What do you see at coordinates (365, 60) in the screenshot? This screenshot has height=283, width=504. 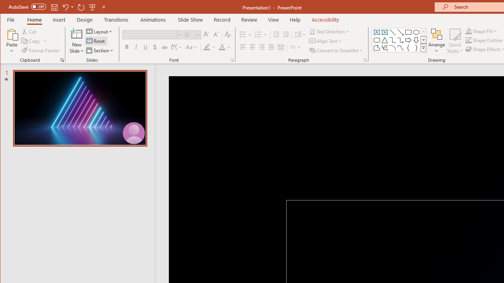 I see `Paragraph...` at bounding box center [365, 60].